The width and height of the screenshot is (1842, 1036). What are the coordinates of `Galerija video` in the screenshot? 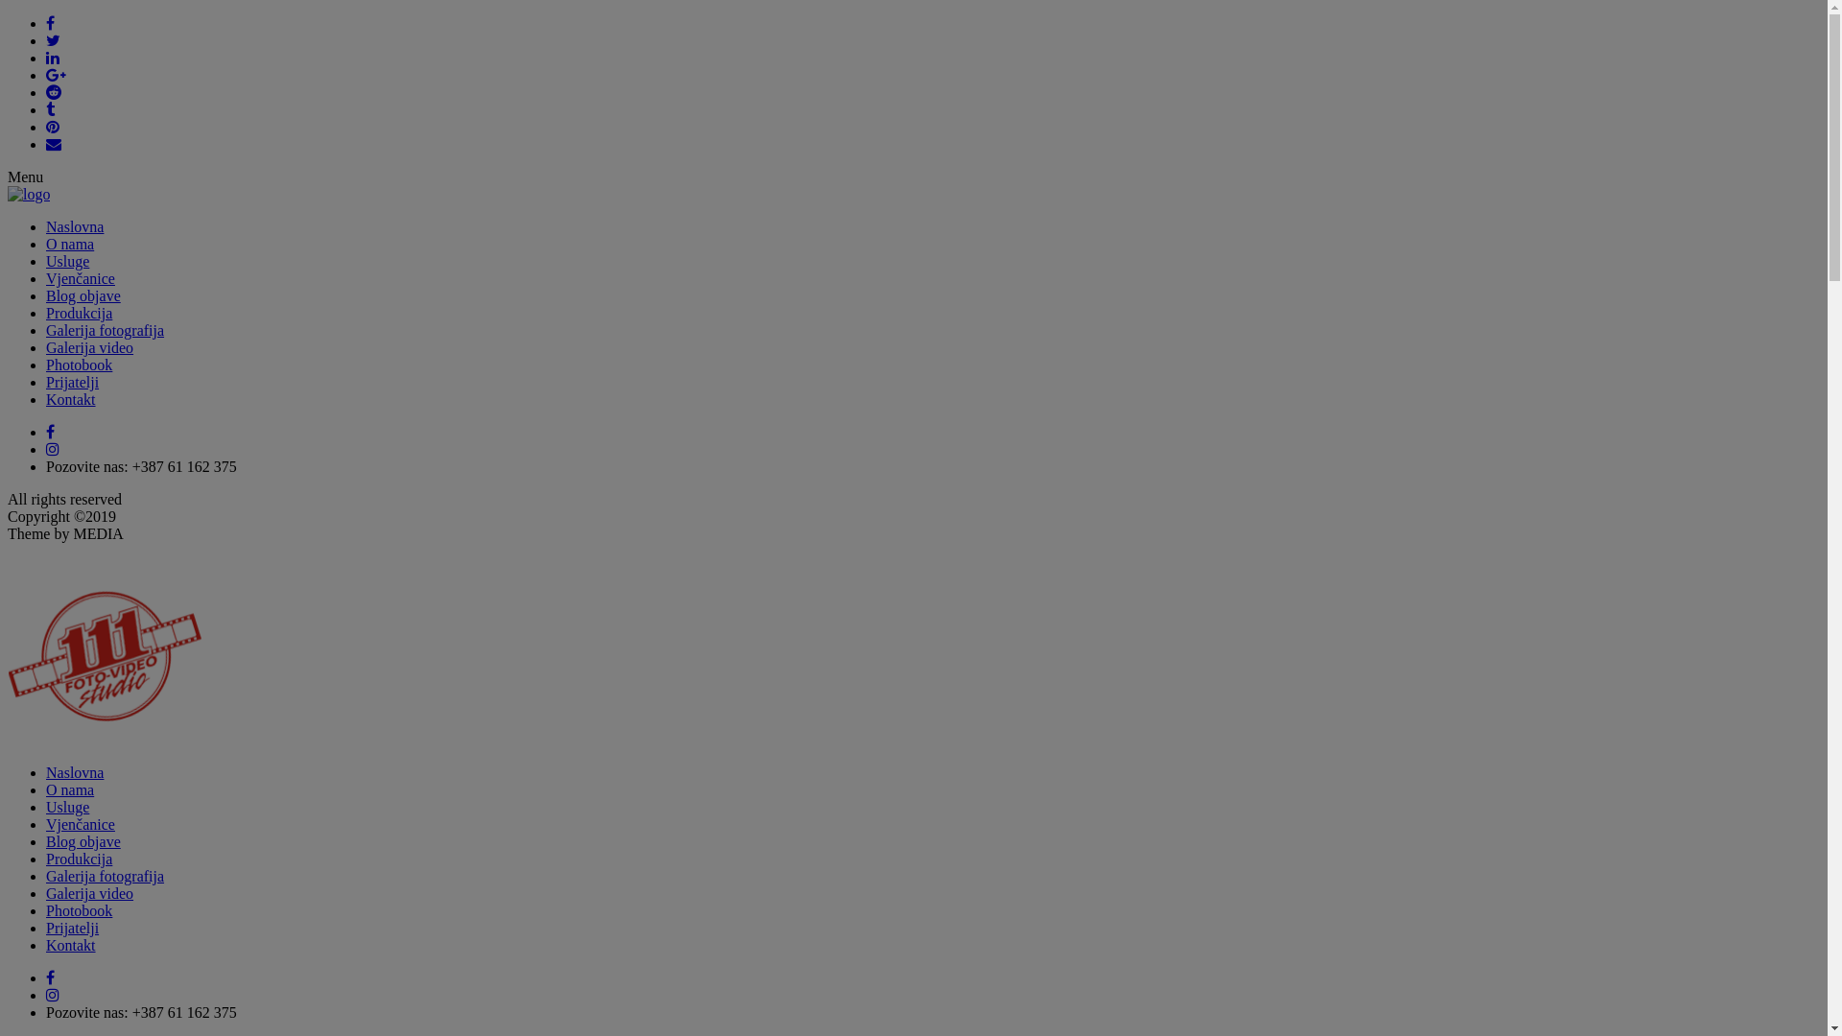 It's located at (90, 894).